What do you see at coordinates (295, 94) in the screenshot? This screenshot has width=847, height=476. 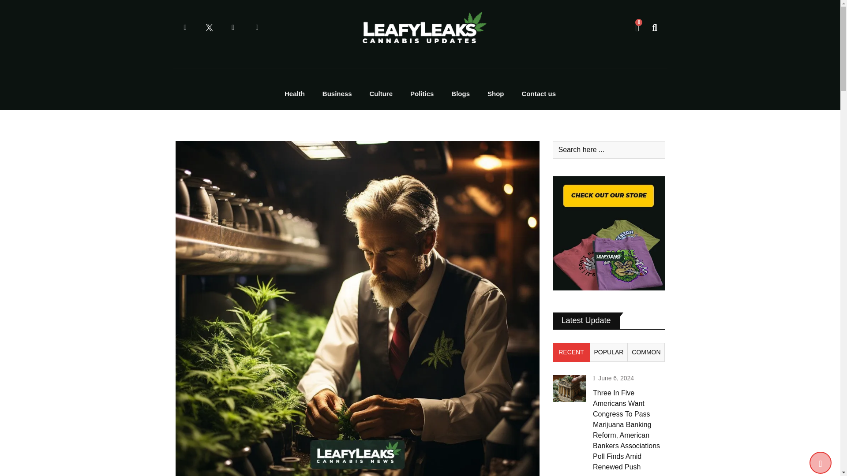 I see `Health` at bounding box center [295, 94].